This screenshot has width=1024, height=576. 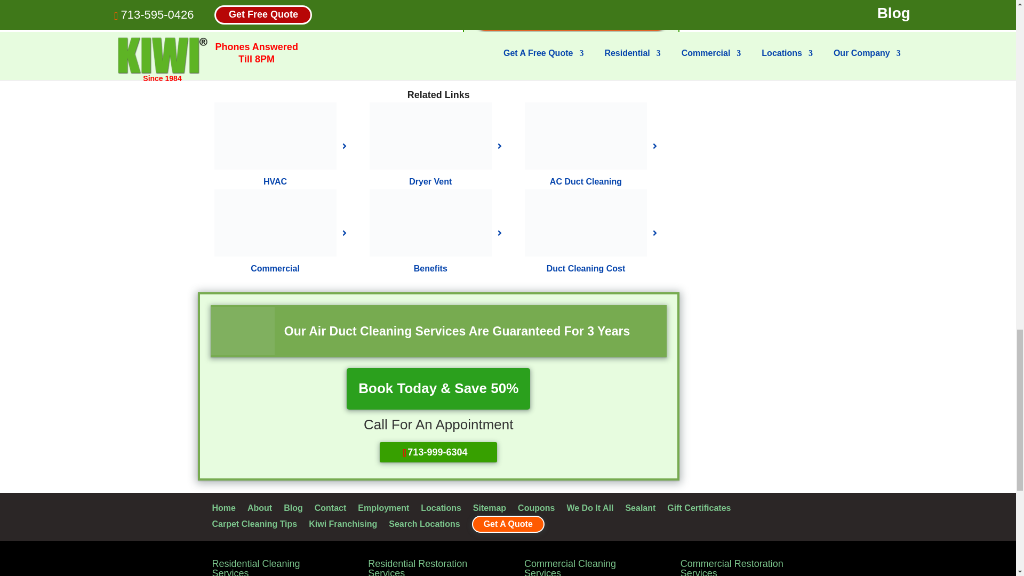 What do you see at coordinates (275, 223) in the screenshot?
I see `Commercial` at bounding box center [275, 223].